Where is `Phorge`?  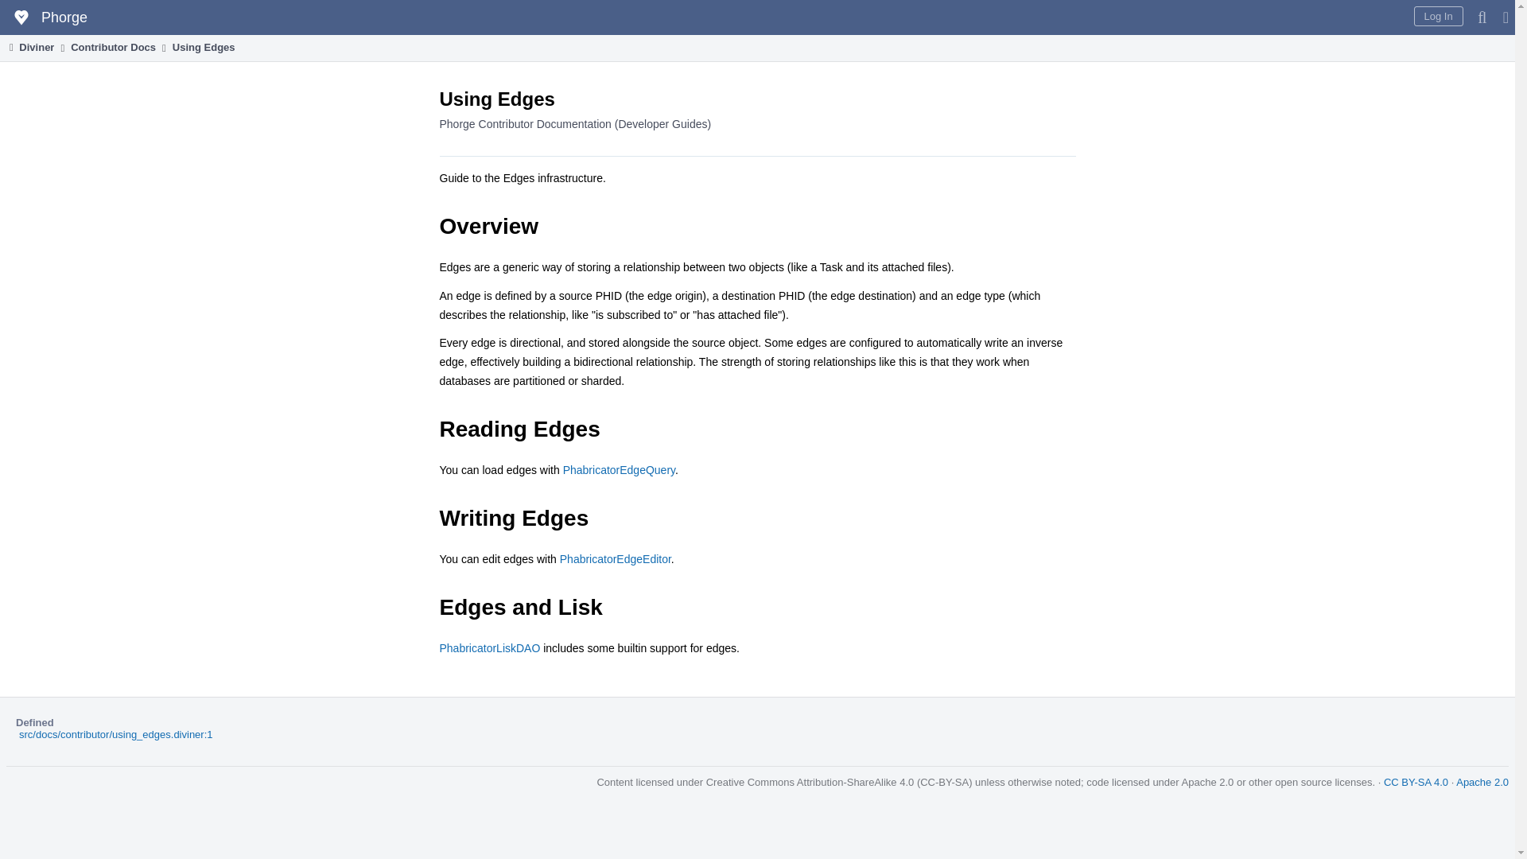 Phorge is located at coordinates (49, 17).